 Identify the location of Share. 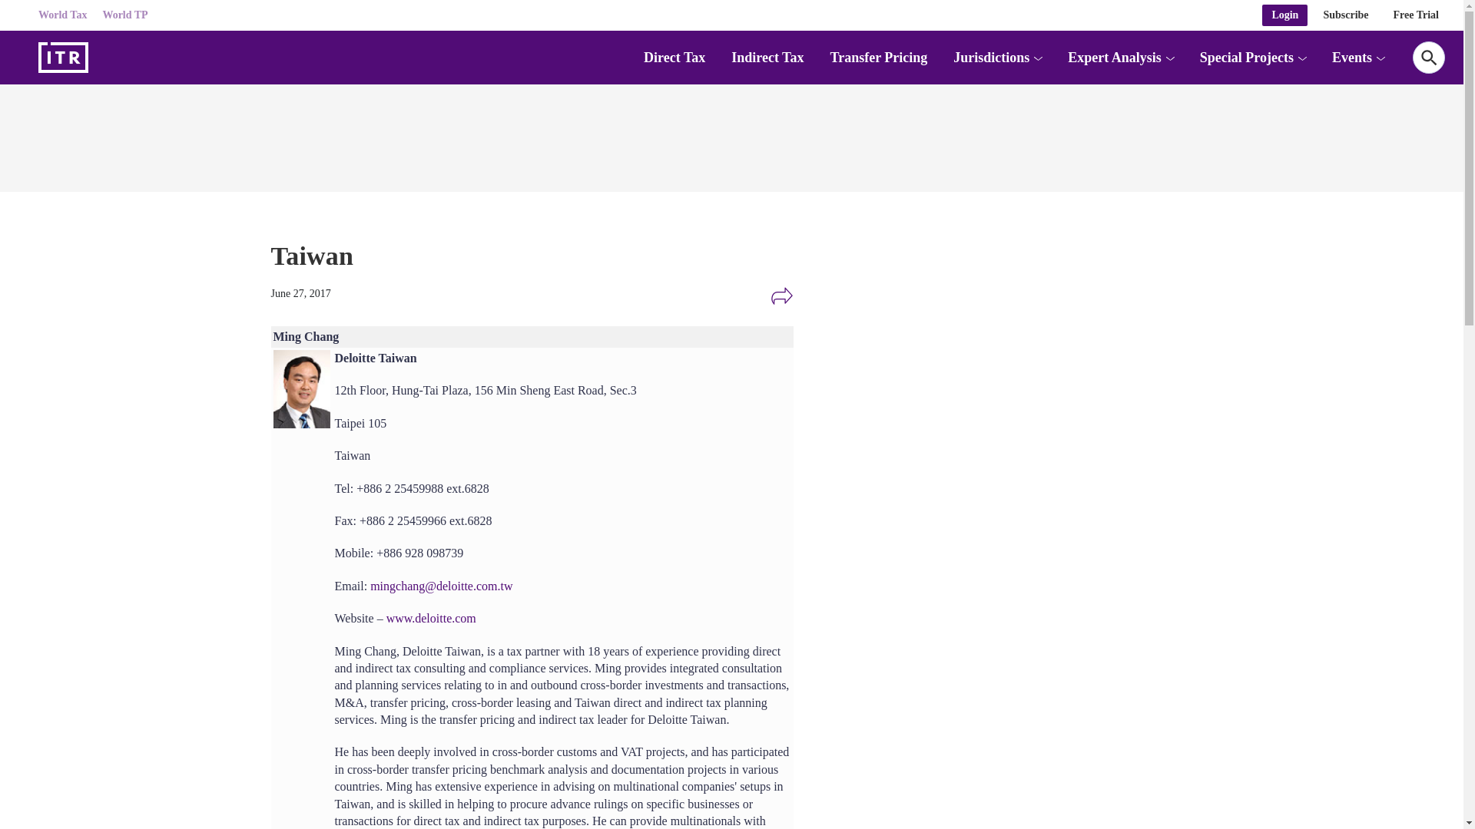
(781, 296).